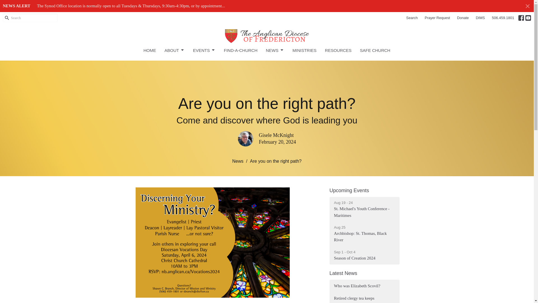  What do you see at coordinates (503, 18) in the screenshot?
I see `506.459.1801` at bounding box center [503, 18].